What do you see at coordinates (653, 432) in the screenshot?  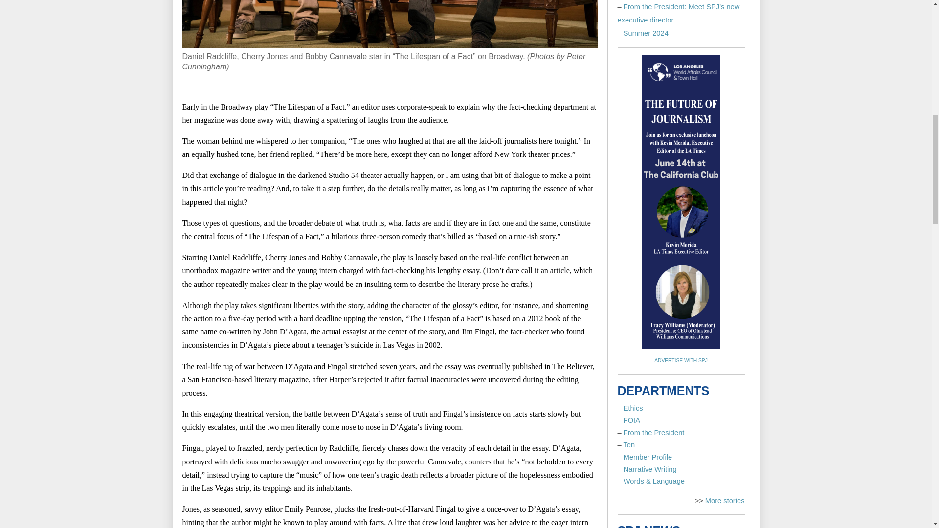 I see `From the President` at bounding box center [653, 432].